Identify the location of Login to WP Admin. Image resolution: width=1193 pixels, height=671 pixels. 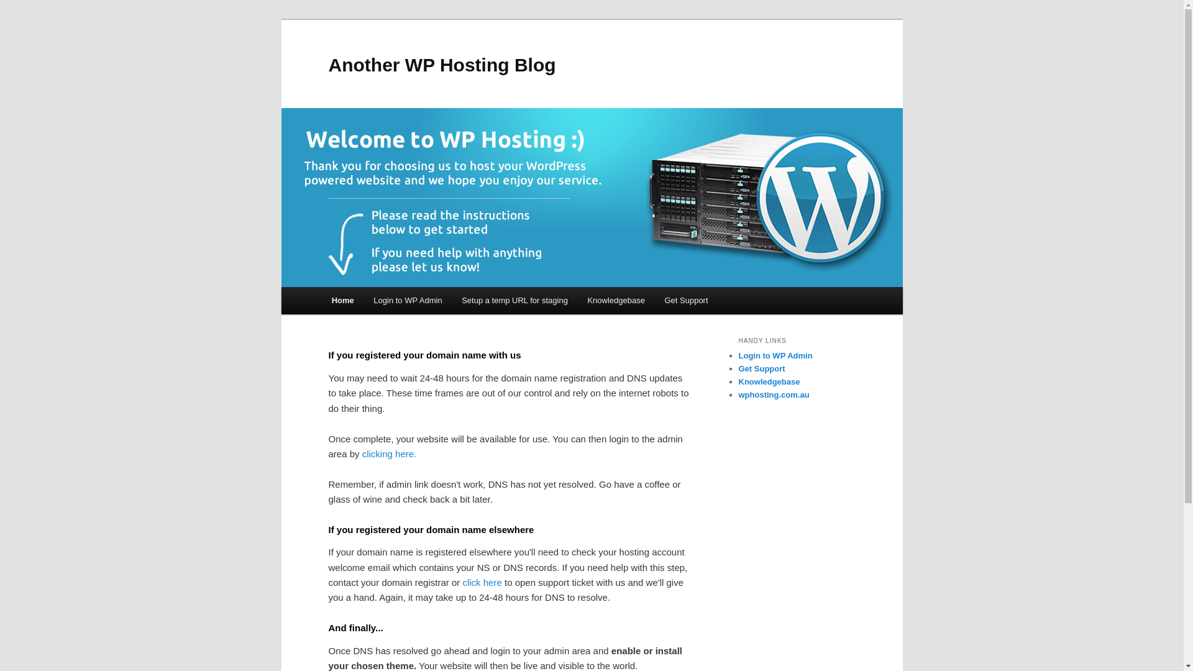
(775, 355).